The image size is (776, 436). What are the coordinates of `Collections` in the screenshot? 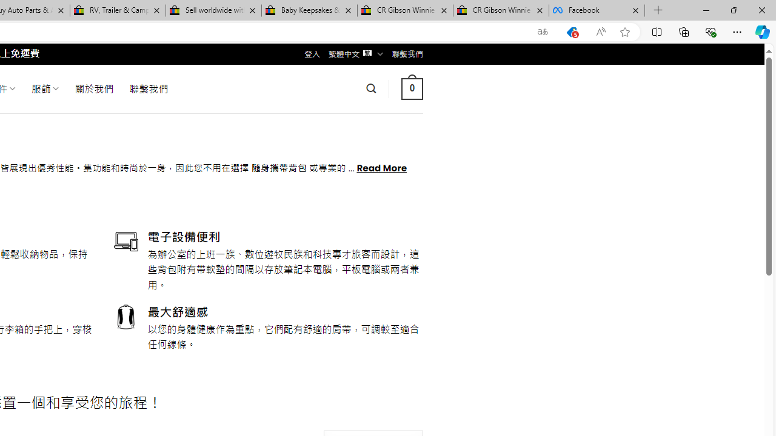 It's located at (684, 31).